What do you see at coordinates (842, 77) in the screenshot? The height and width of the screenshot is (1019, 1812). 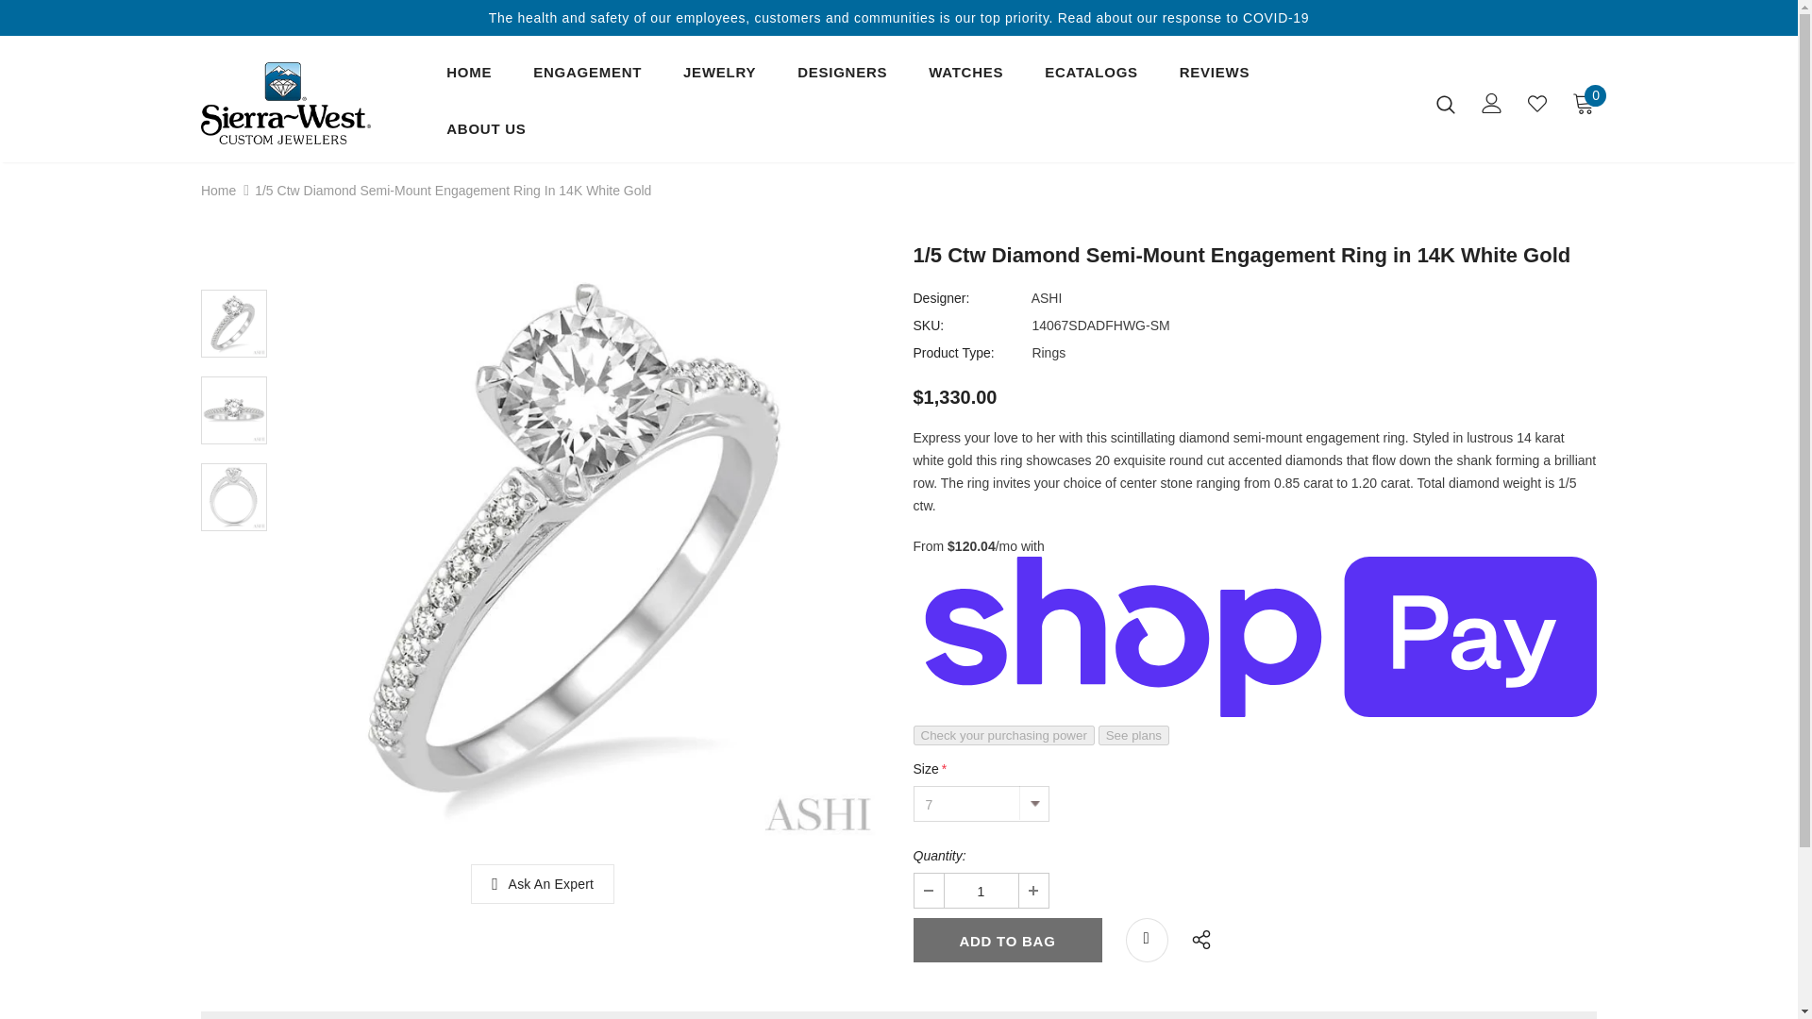 I see `DESIGNERS` at bounding box center [842, 77].